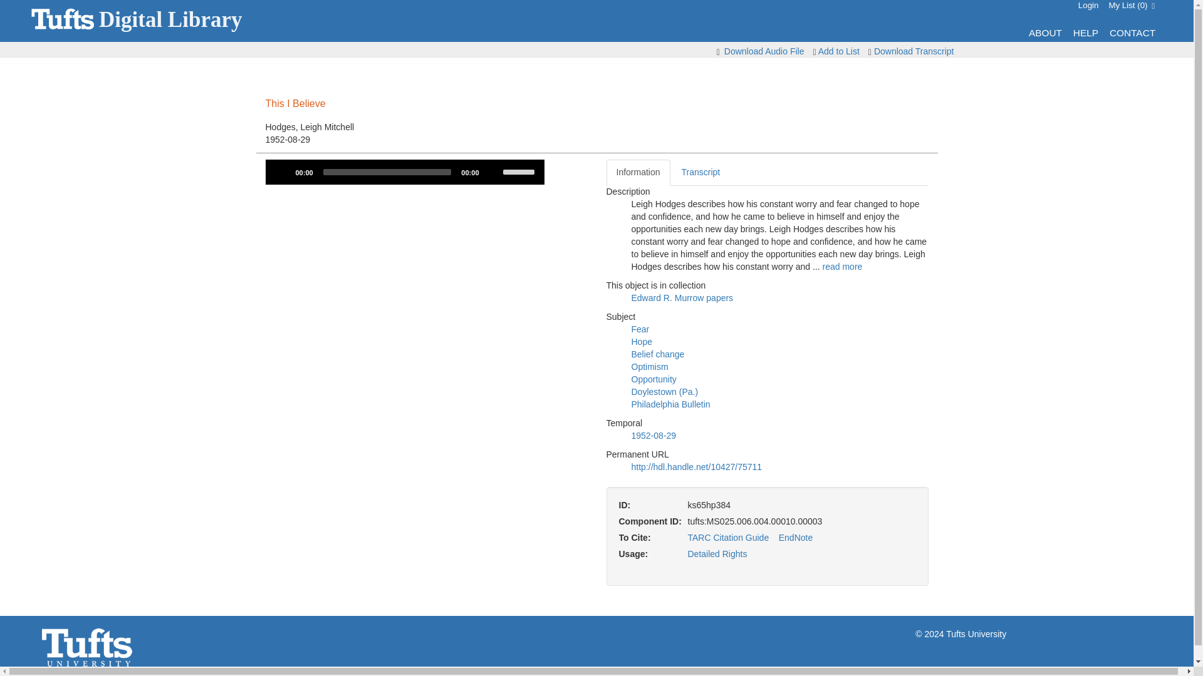  I want to click on CONTACT, so click(1132, 33).